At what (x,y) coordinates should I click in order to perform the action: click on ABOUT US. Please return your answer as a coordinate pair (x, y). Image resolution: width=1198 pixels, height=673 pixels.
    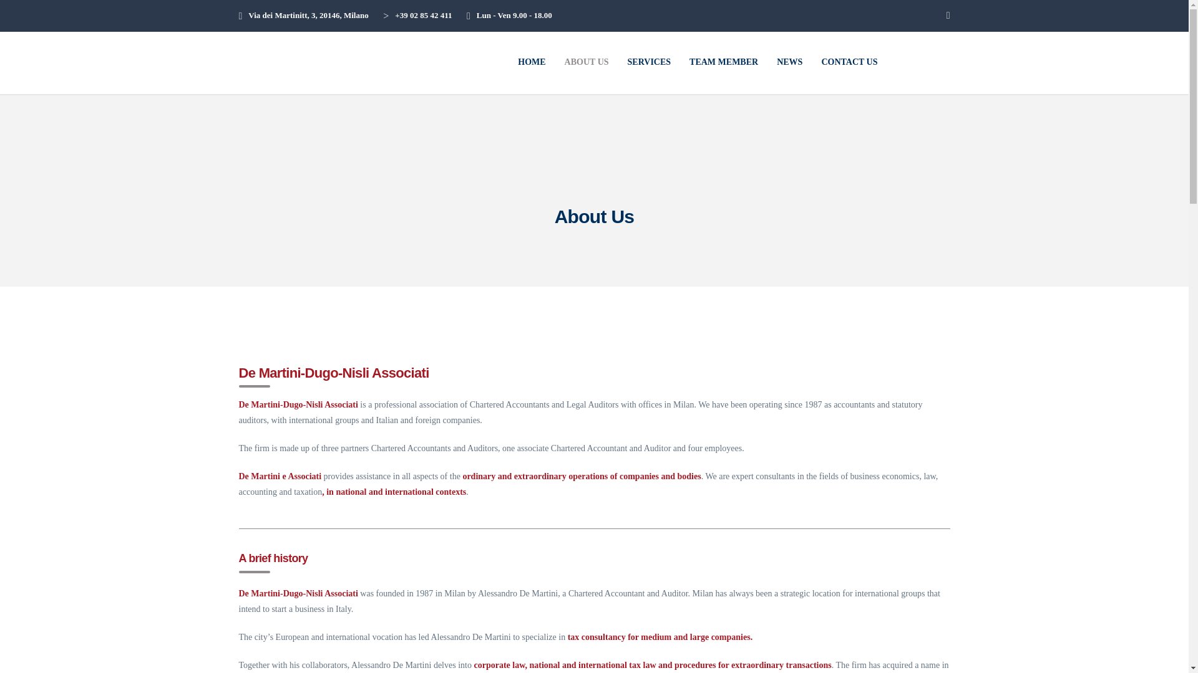
    Looking at the image, I should click on (587, 62).